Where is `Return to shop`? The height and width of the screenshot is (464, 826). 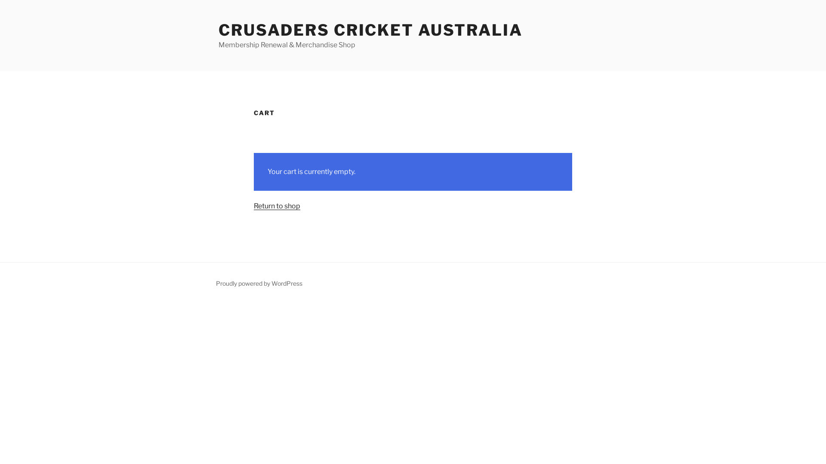
Return to shop is located at coordinates (277, 206).